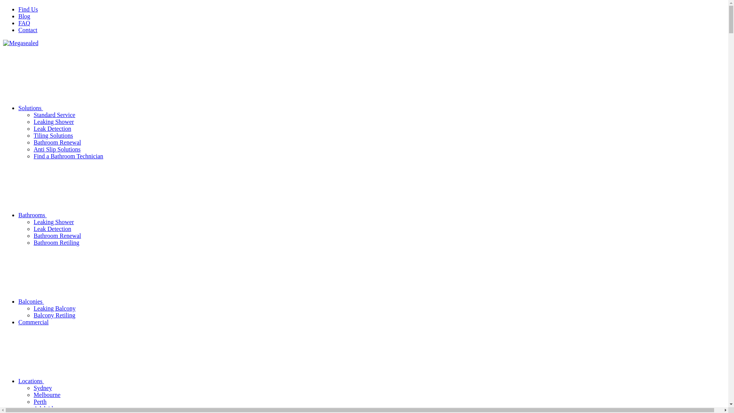 Image resolution: width=734 pixels, height=413 pixels. What do you see at coordinates (52, 128) in the screenshot?
I see `Leak Detection` at bounding box center [52, 128].